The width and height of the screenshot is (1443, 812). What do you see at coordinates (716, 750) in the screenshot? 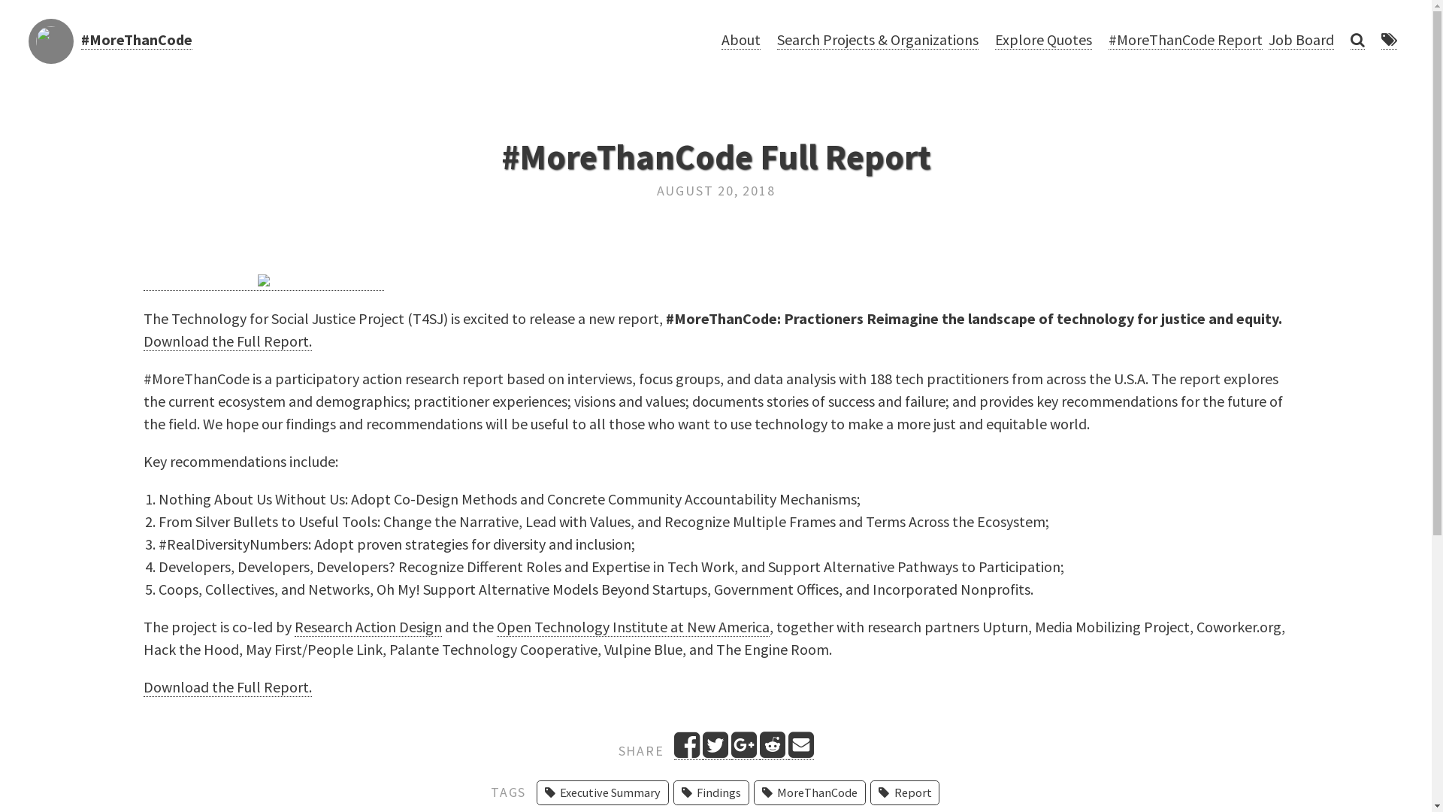
I see `Tweet` at bounding box center [716, 750].